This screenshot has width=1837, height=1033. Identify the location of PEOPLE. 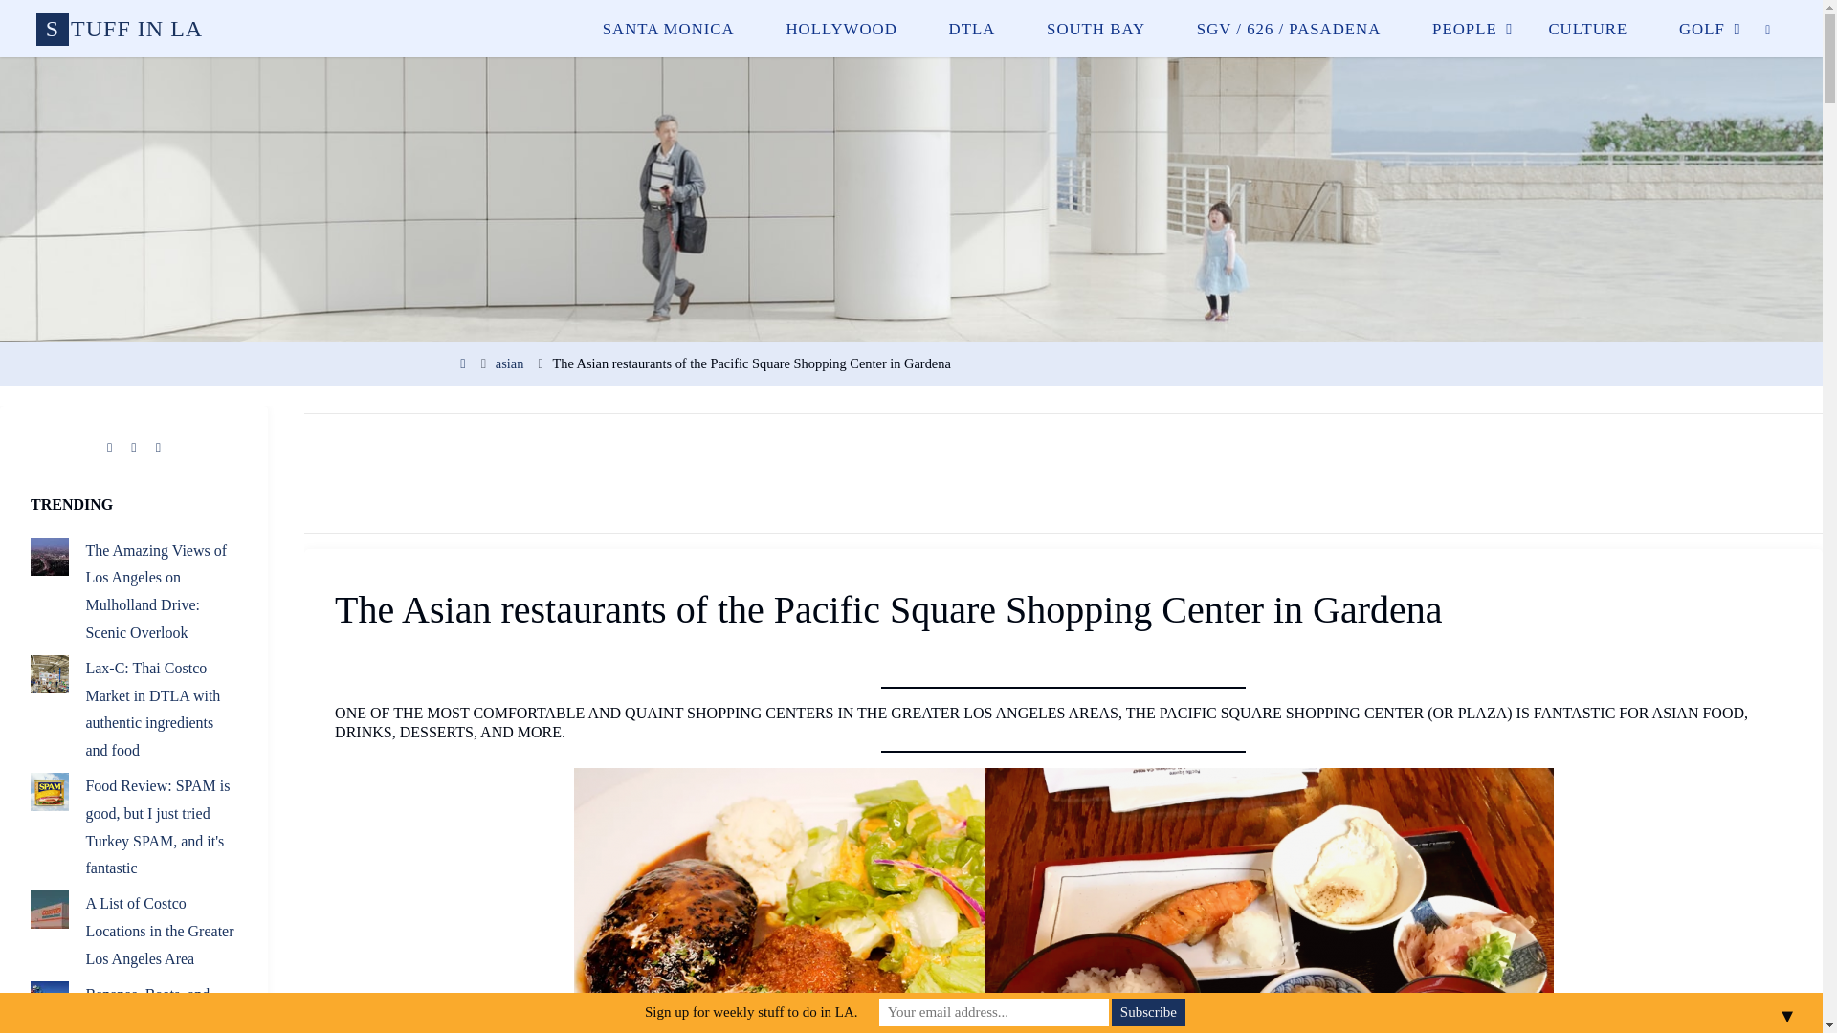
(1464, 29).